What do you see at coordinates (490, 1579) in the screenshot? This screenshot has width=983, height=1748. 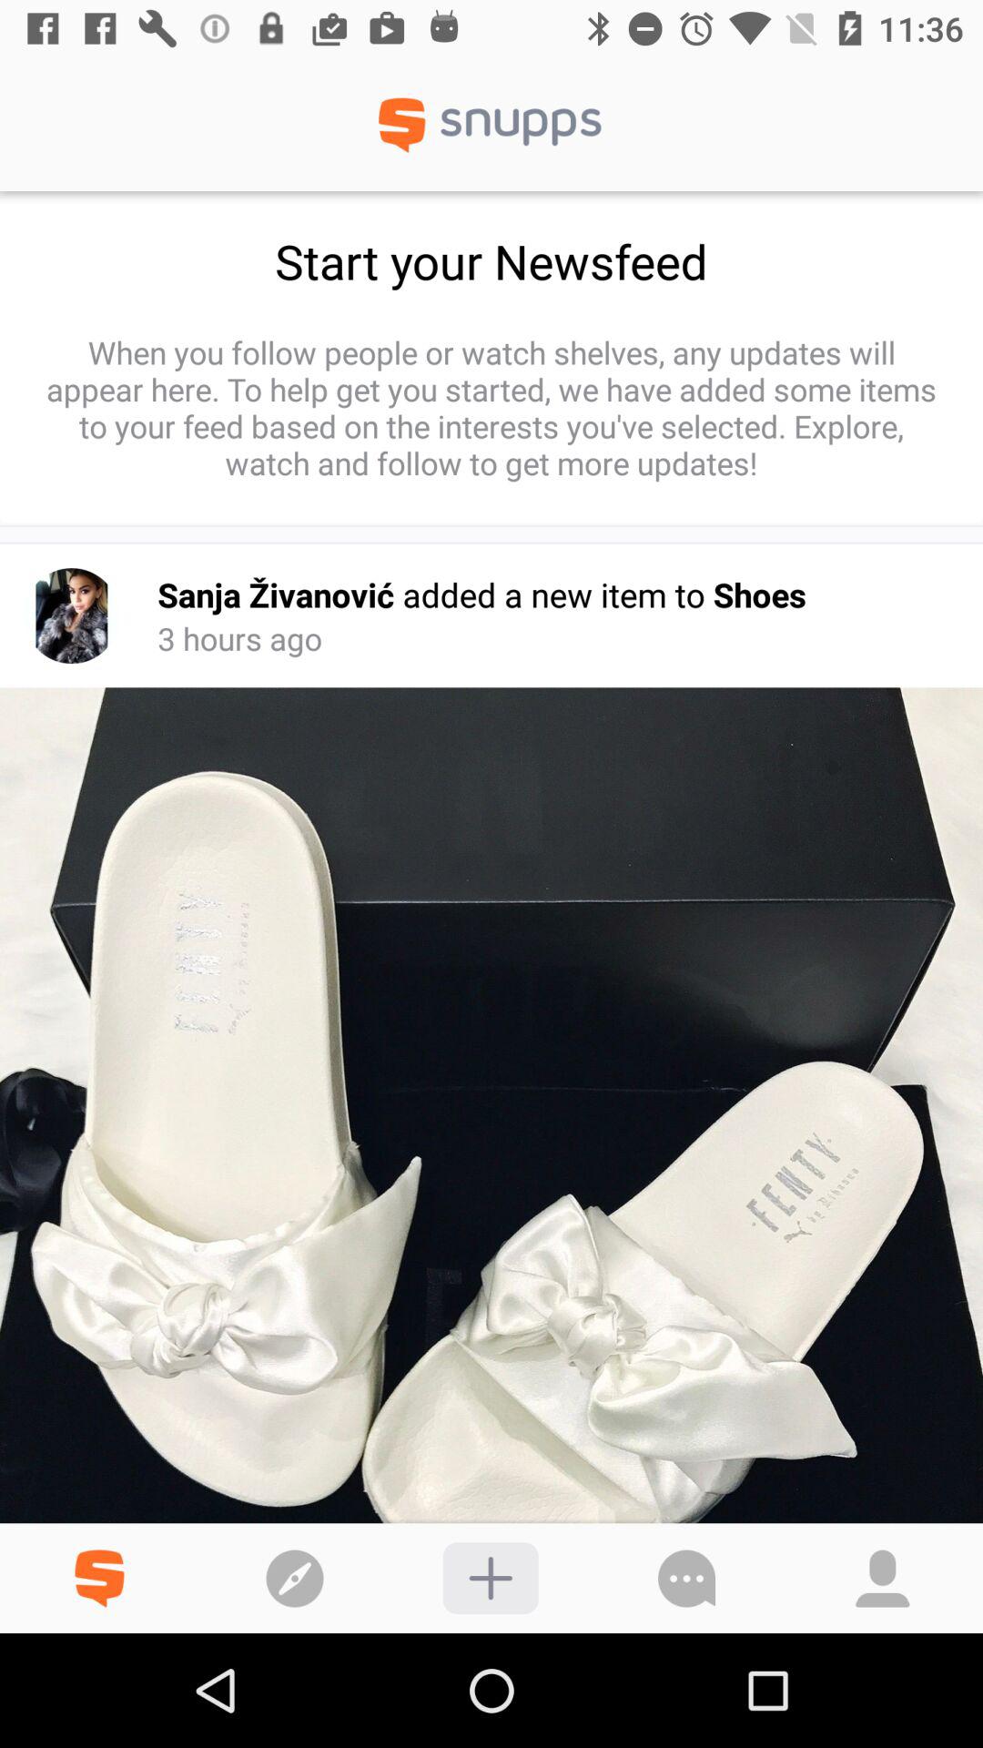 I see `add to collection` at bounding box center [490, 1579].